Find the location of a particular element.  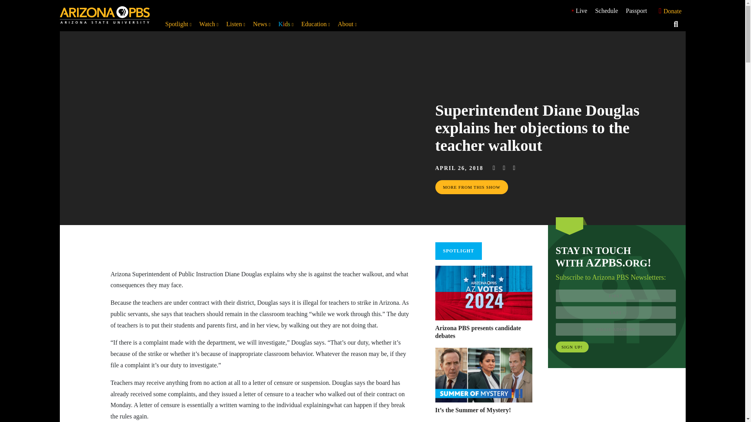

Passport is located at coordinates (636, 11).